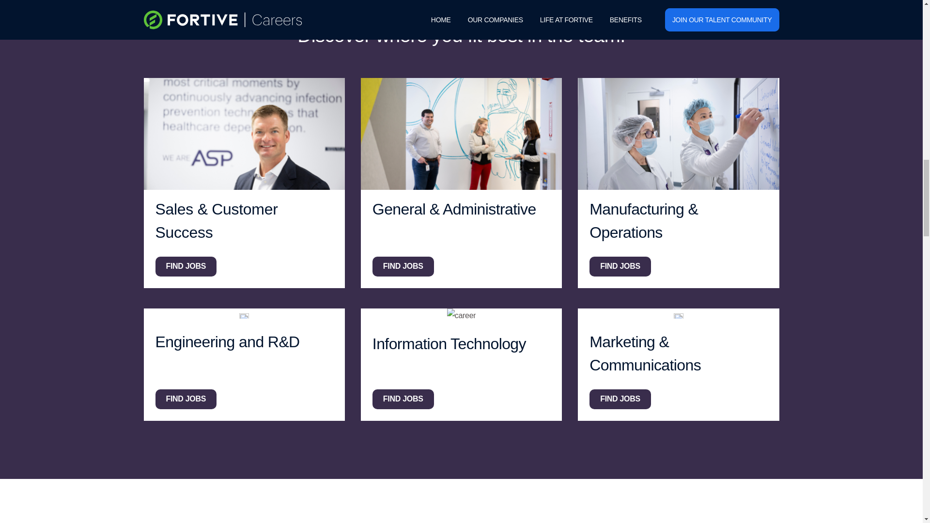 The image size is (930, 523). Describe the element at coordinates (403, 266) in the screenshot. I see `FIND JOBS` at that location.